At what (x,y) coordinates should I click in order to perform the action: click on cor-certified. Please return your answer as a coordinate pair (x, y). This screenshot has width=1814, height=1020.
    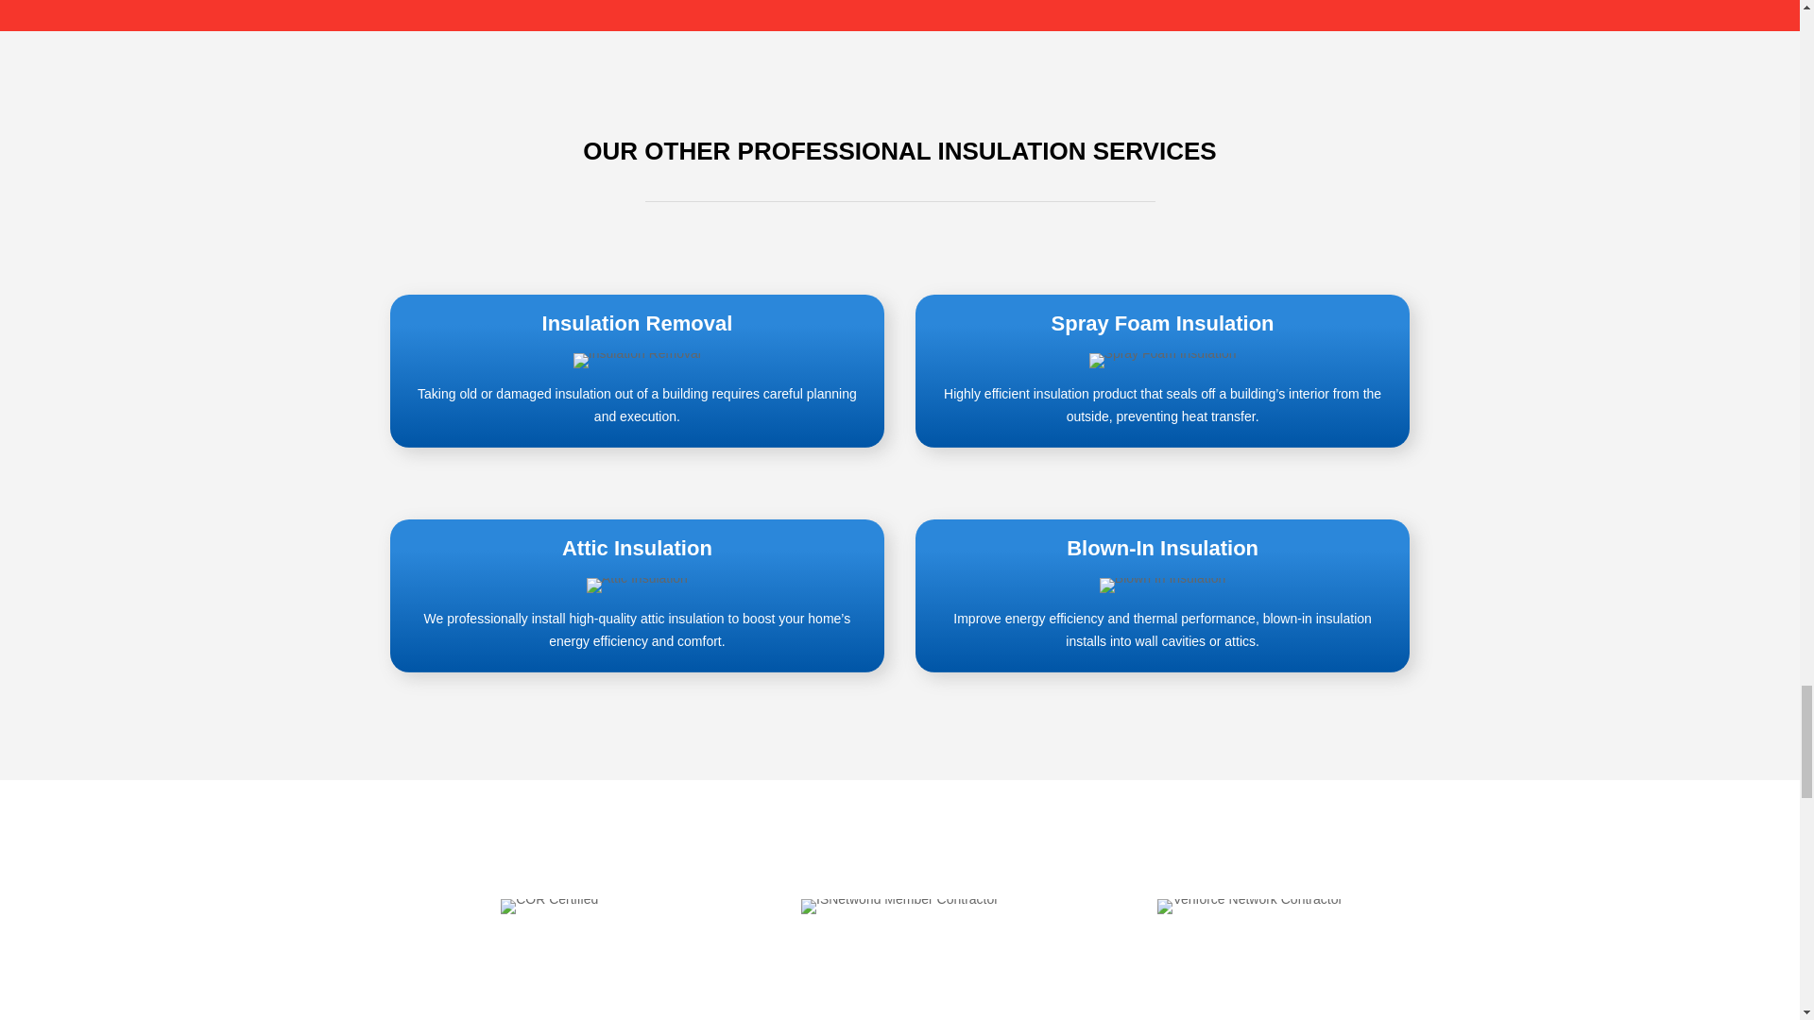
    Looking at the image, I should click on (549, 906).